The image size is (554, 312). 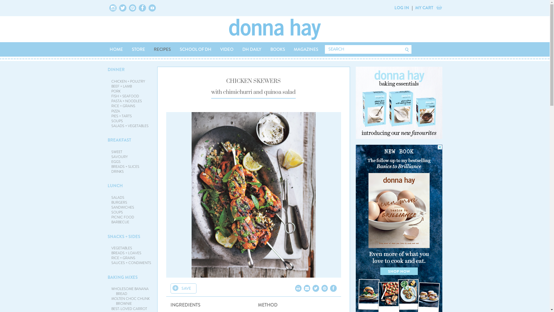 What do you see at coordinates (130, 126) in the screenshot?
I see `SALADS + VEGETABLES` at bounding box center [130, 126].